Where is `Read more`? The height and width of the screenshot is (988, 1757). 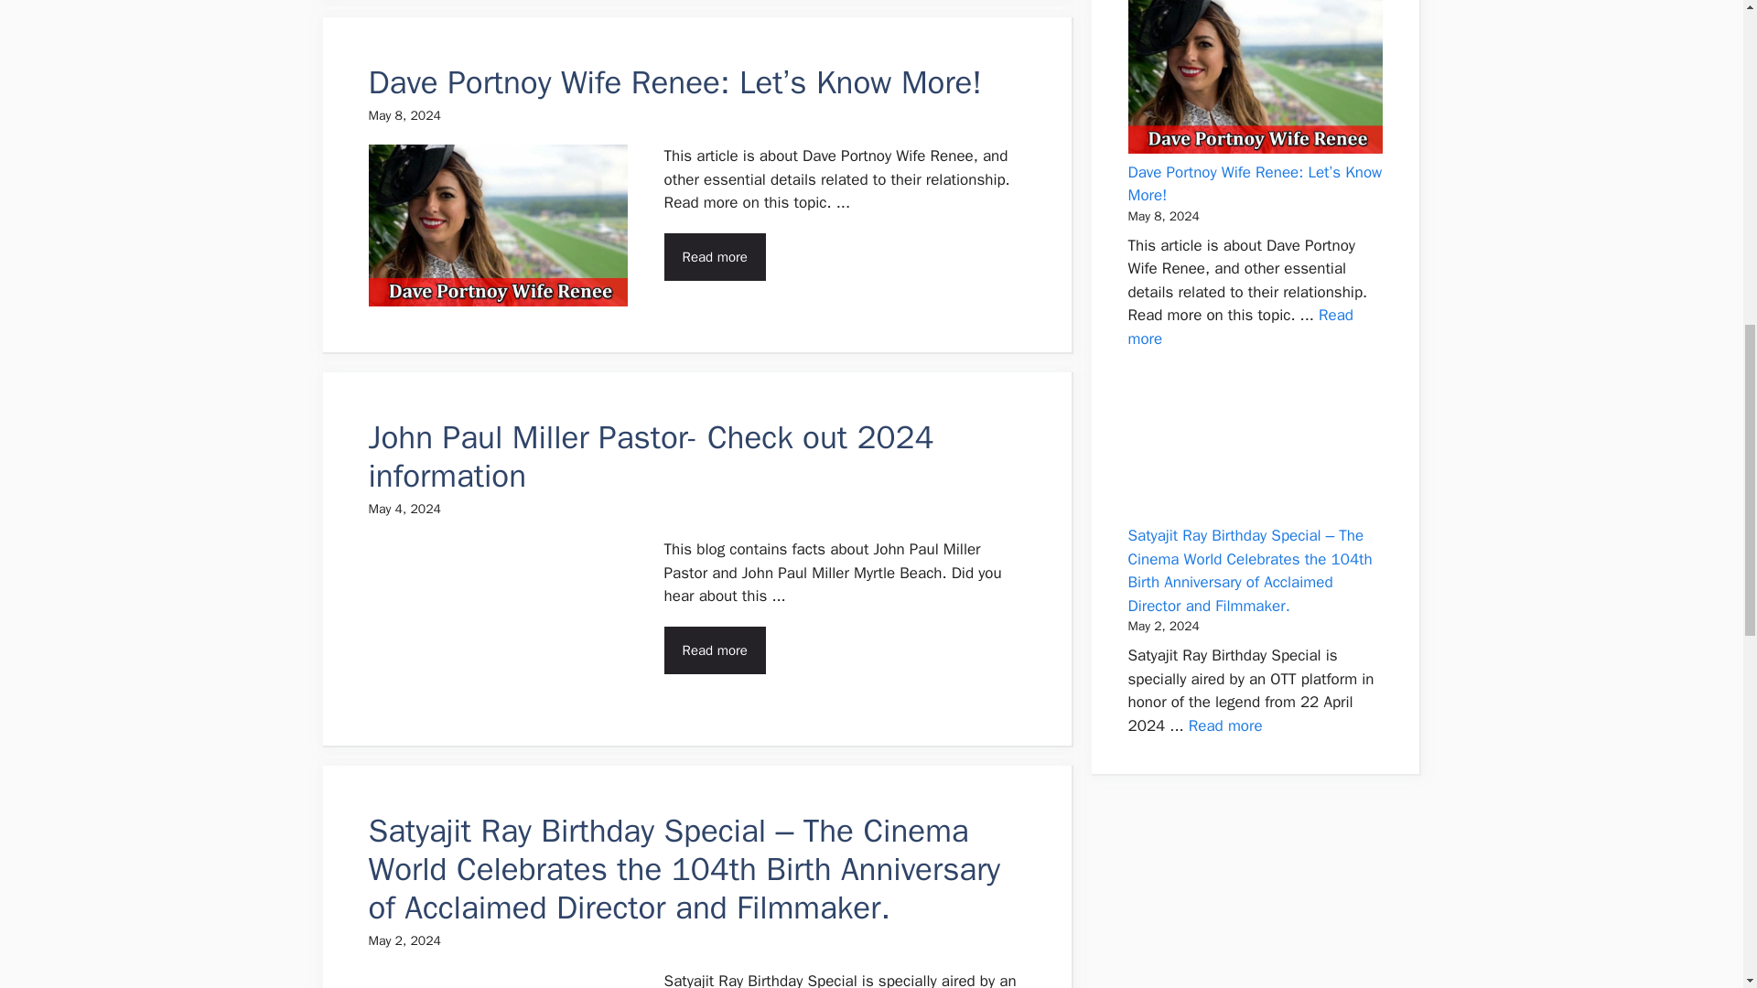
Read more is located at coordinates (715, 650).